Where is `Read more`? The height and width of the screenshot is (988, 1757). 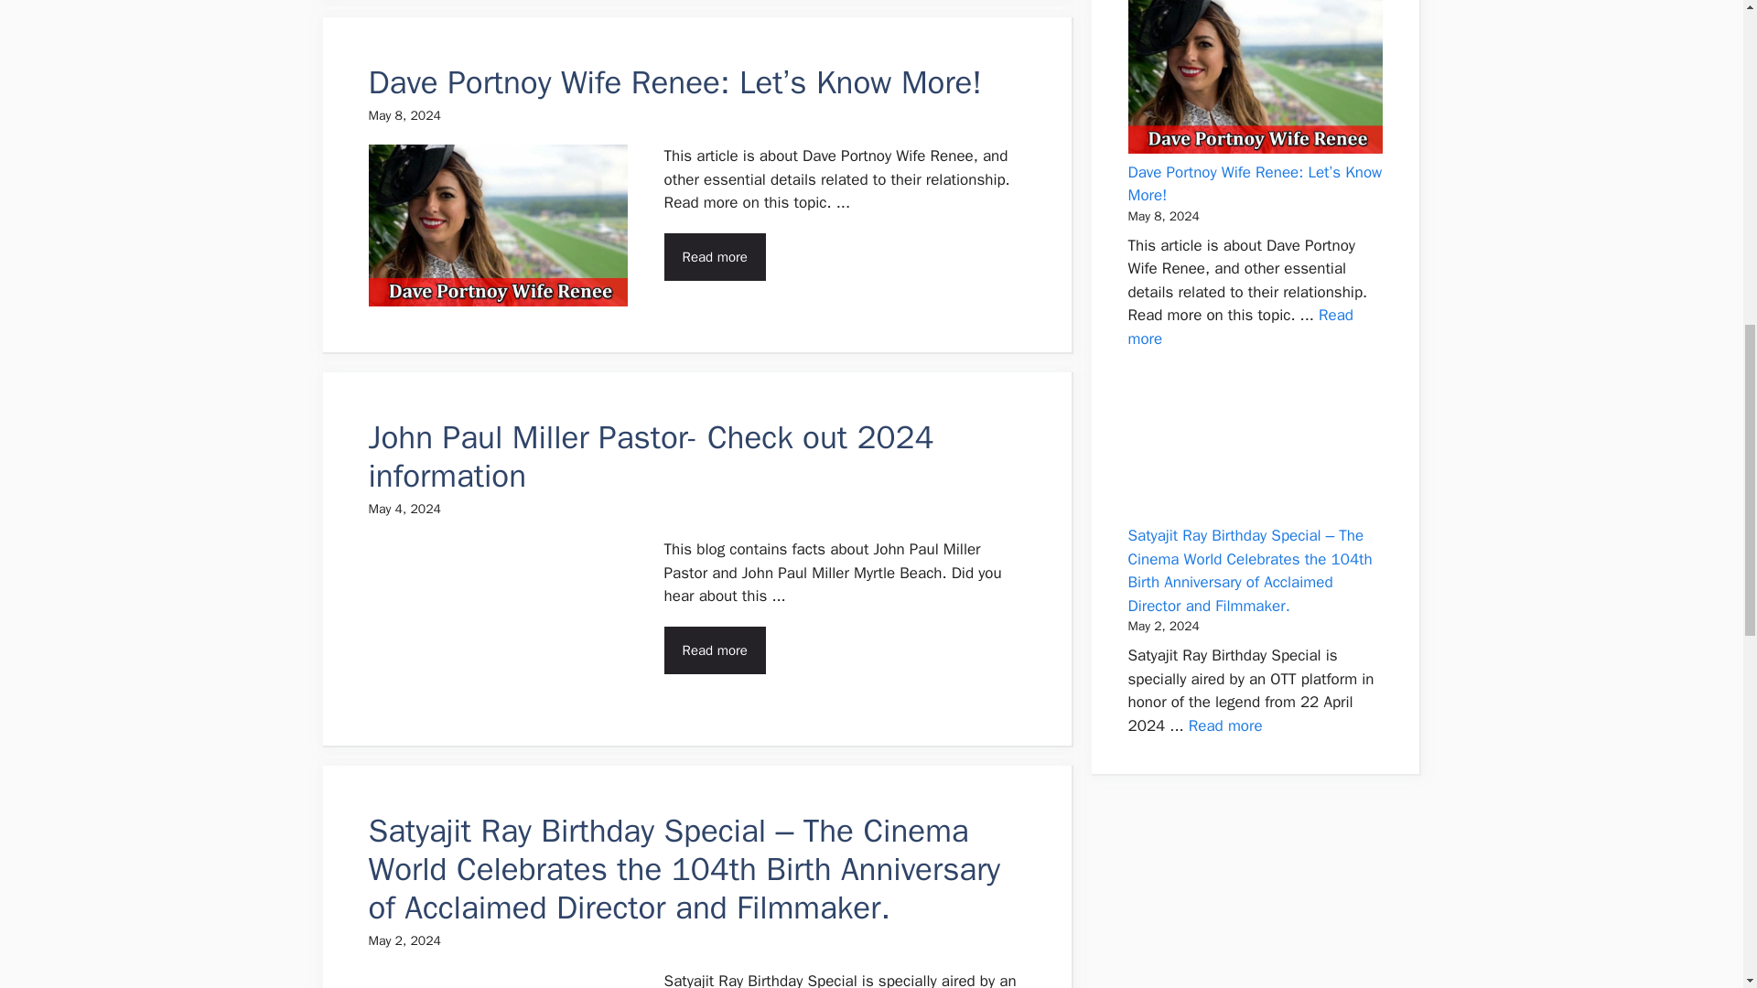
Read more is located at coordinates (715, 650).